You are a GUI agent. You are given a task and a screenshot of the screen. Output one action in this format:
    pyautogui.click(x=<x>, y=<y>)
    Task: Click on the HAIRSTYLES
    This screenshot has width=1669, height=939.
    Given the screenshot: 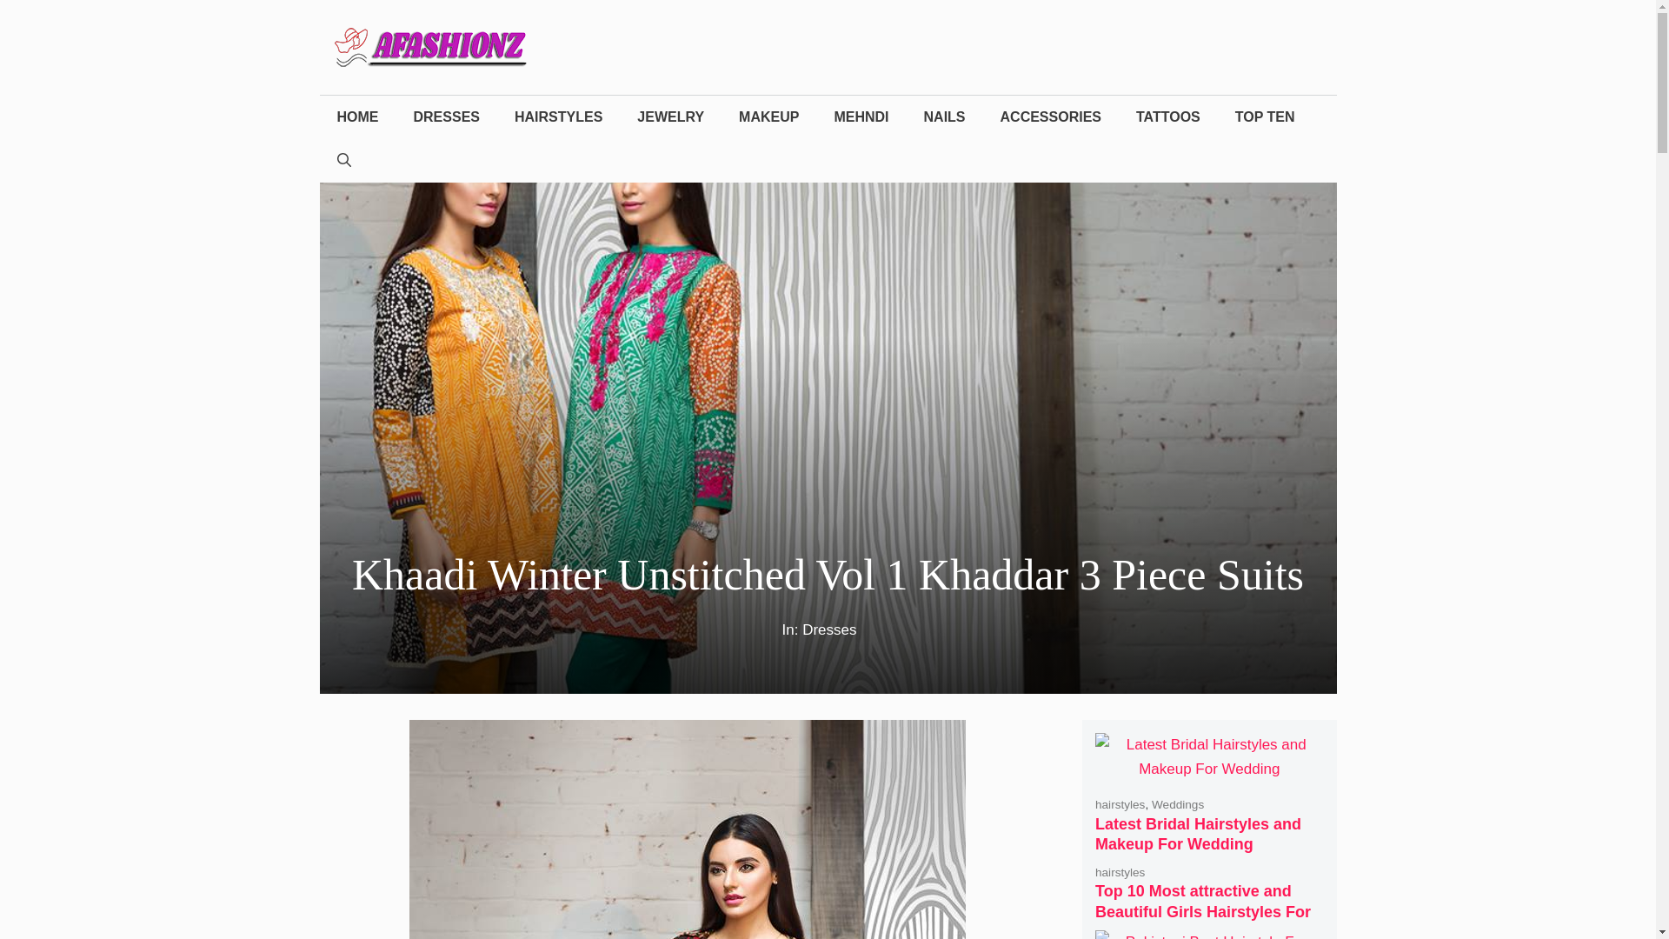 What is the action you would take?
    pyautogui.click(x=558, y=117)
    